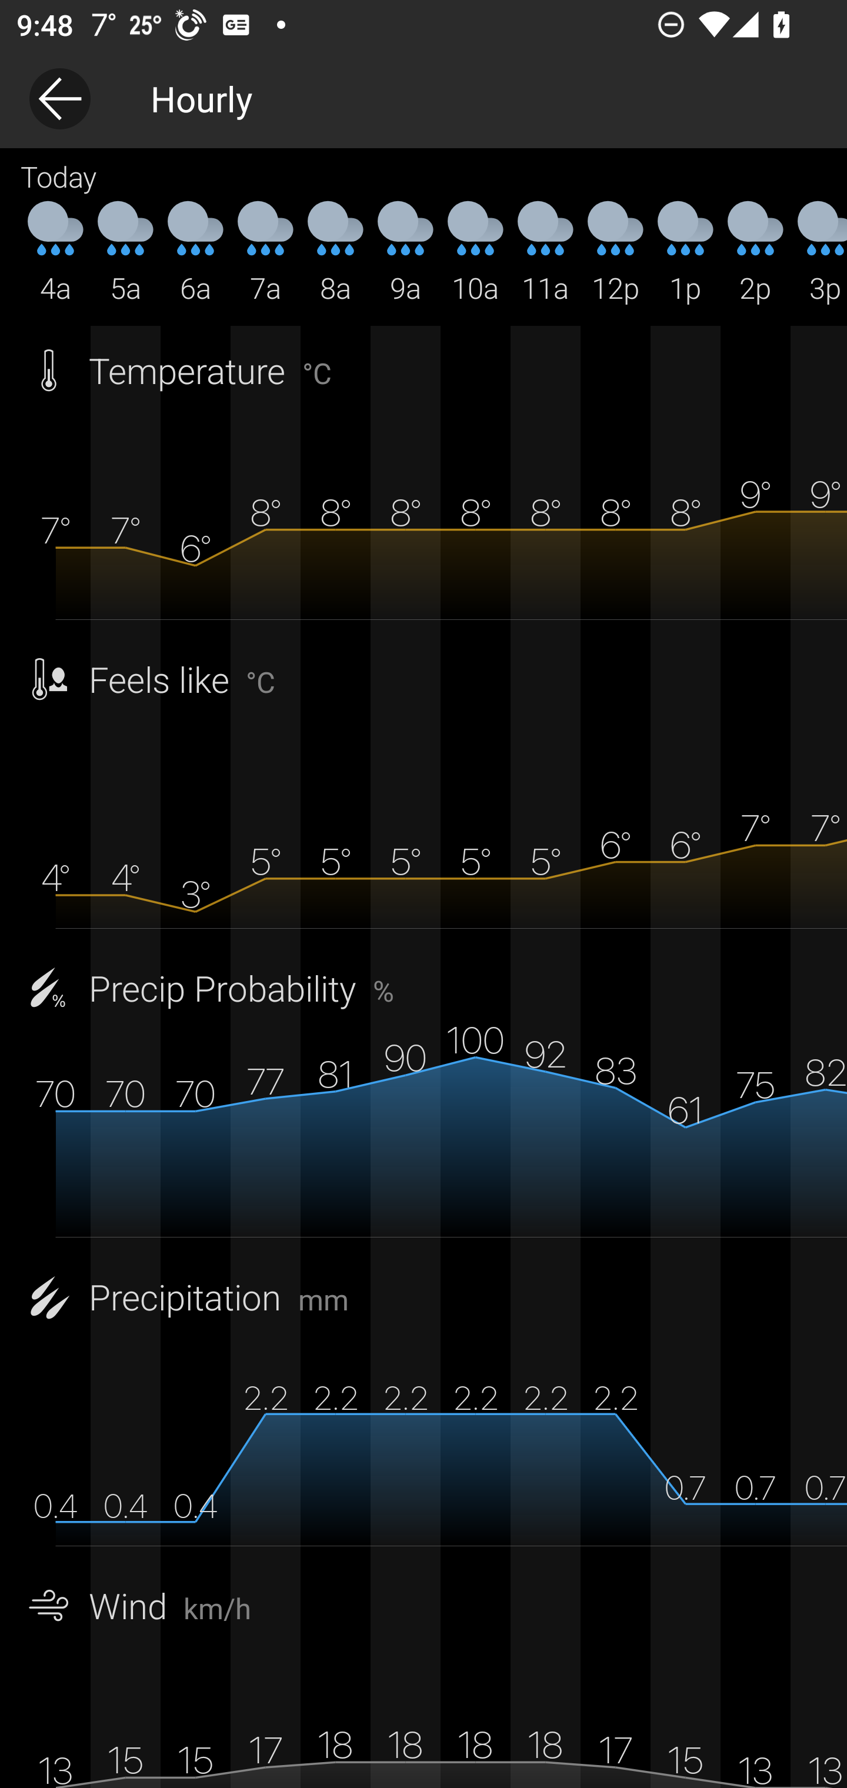 This screenshot has width=847, height=1788. What do you see at coordinates (126, 253) in the screenshot?
I see `5a` at bounding box center [126, 253].